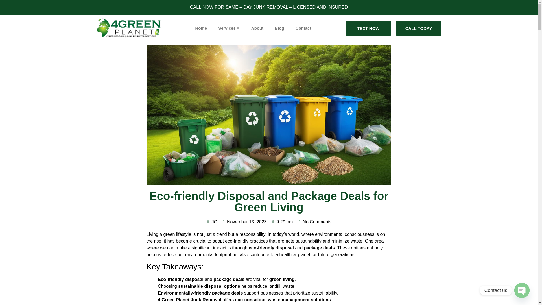  Describe the element at coordinates (244, 222) in the screenshot. I see `November 13, 2023` at that location.